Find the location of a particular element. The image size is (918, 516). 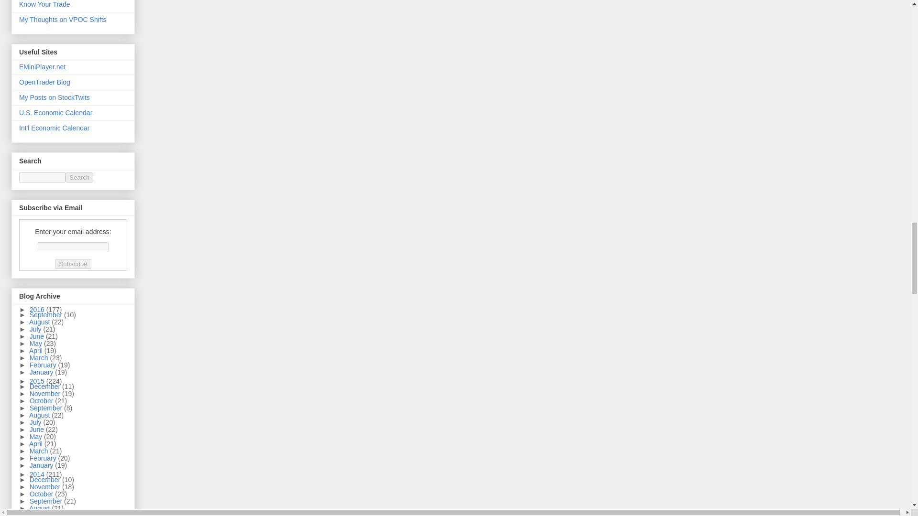

search is located at coordinates (79, 177).